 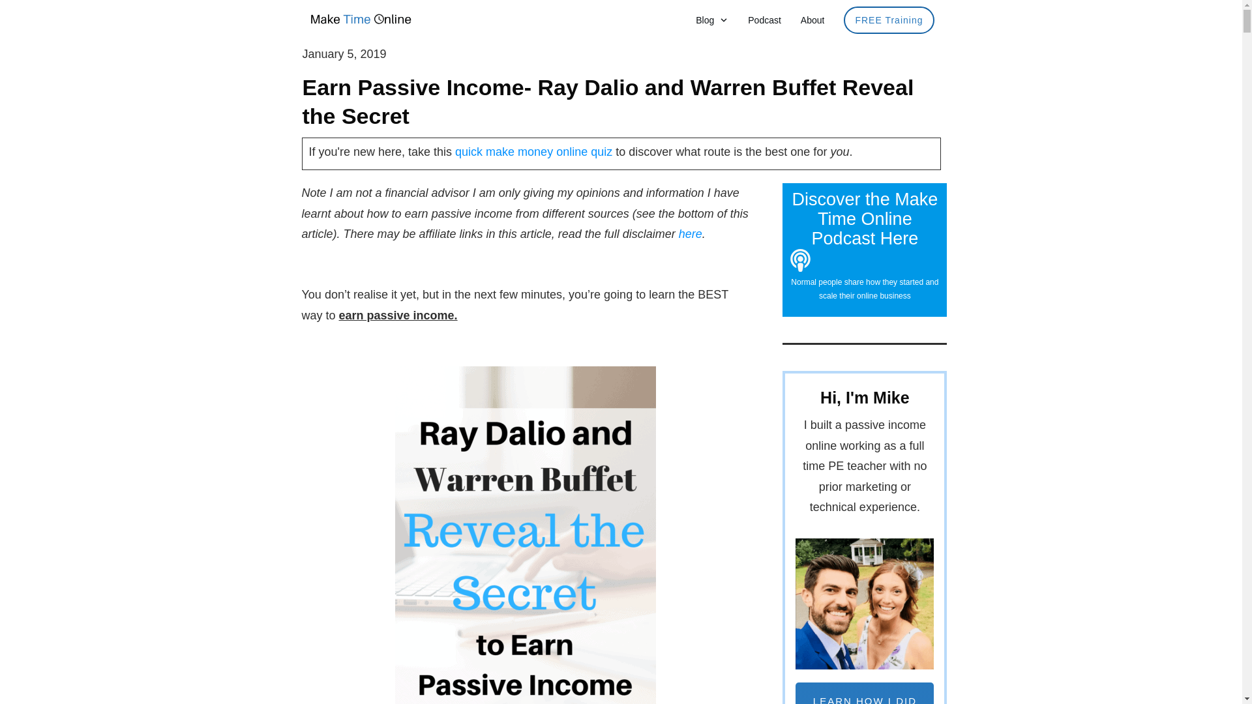 What do you see at coordinates (533, 151) in the screenshot?
I see `quick make money online quiz` at bounding box center [533, 151].